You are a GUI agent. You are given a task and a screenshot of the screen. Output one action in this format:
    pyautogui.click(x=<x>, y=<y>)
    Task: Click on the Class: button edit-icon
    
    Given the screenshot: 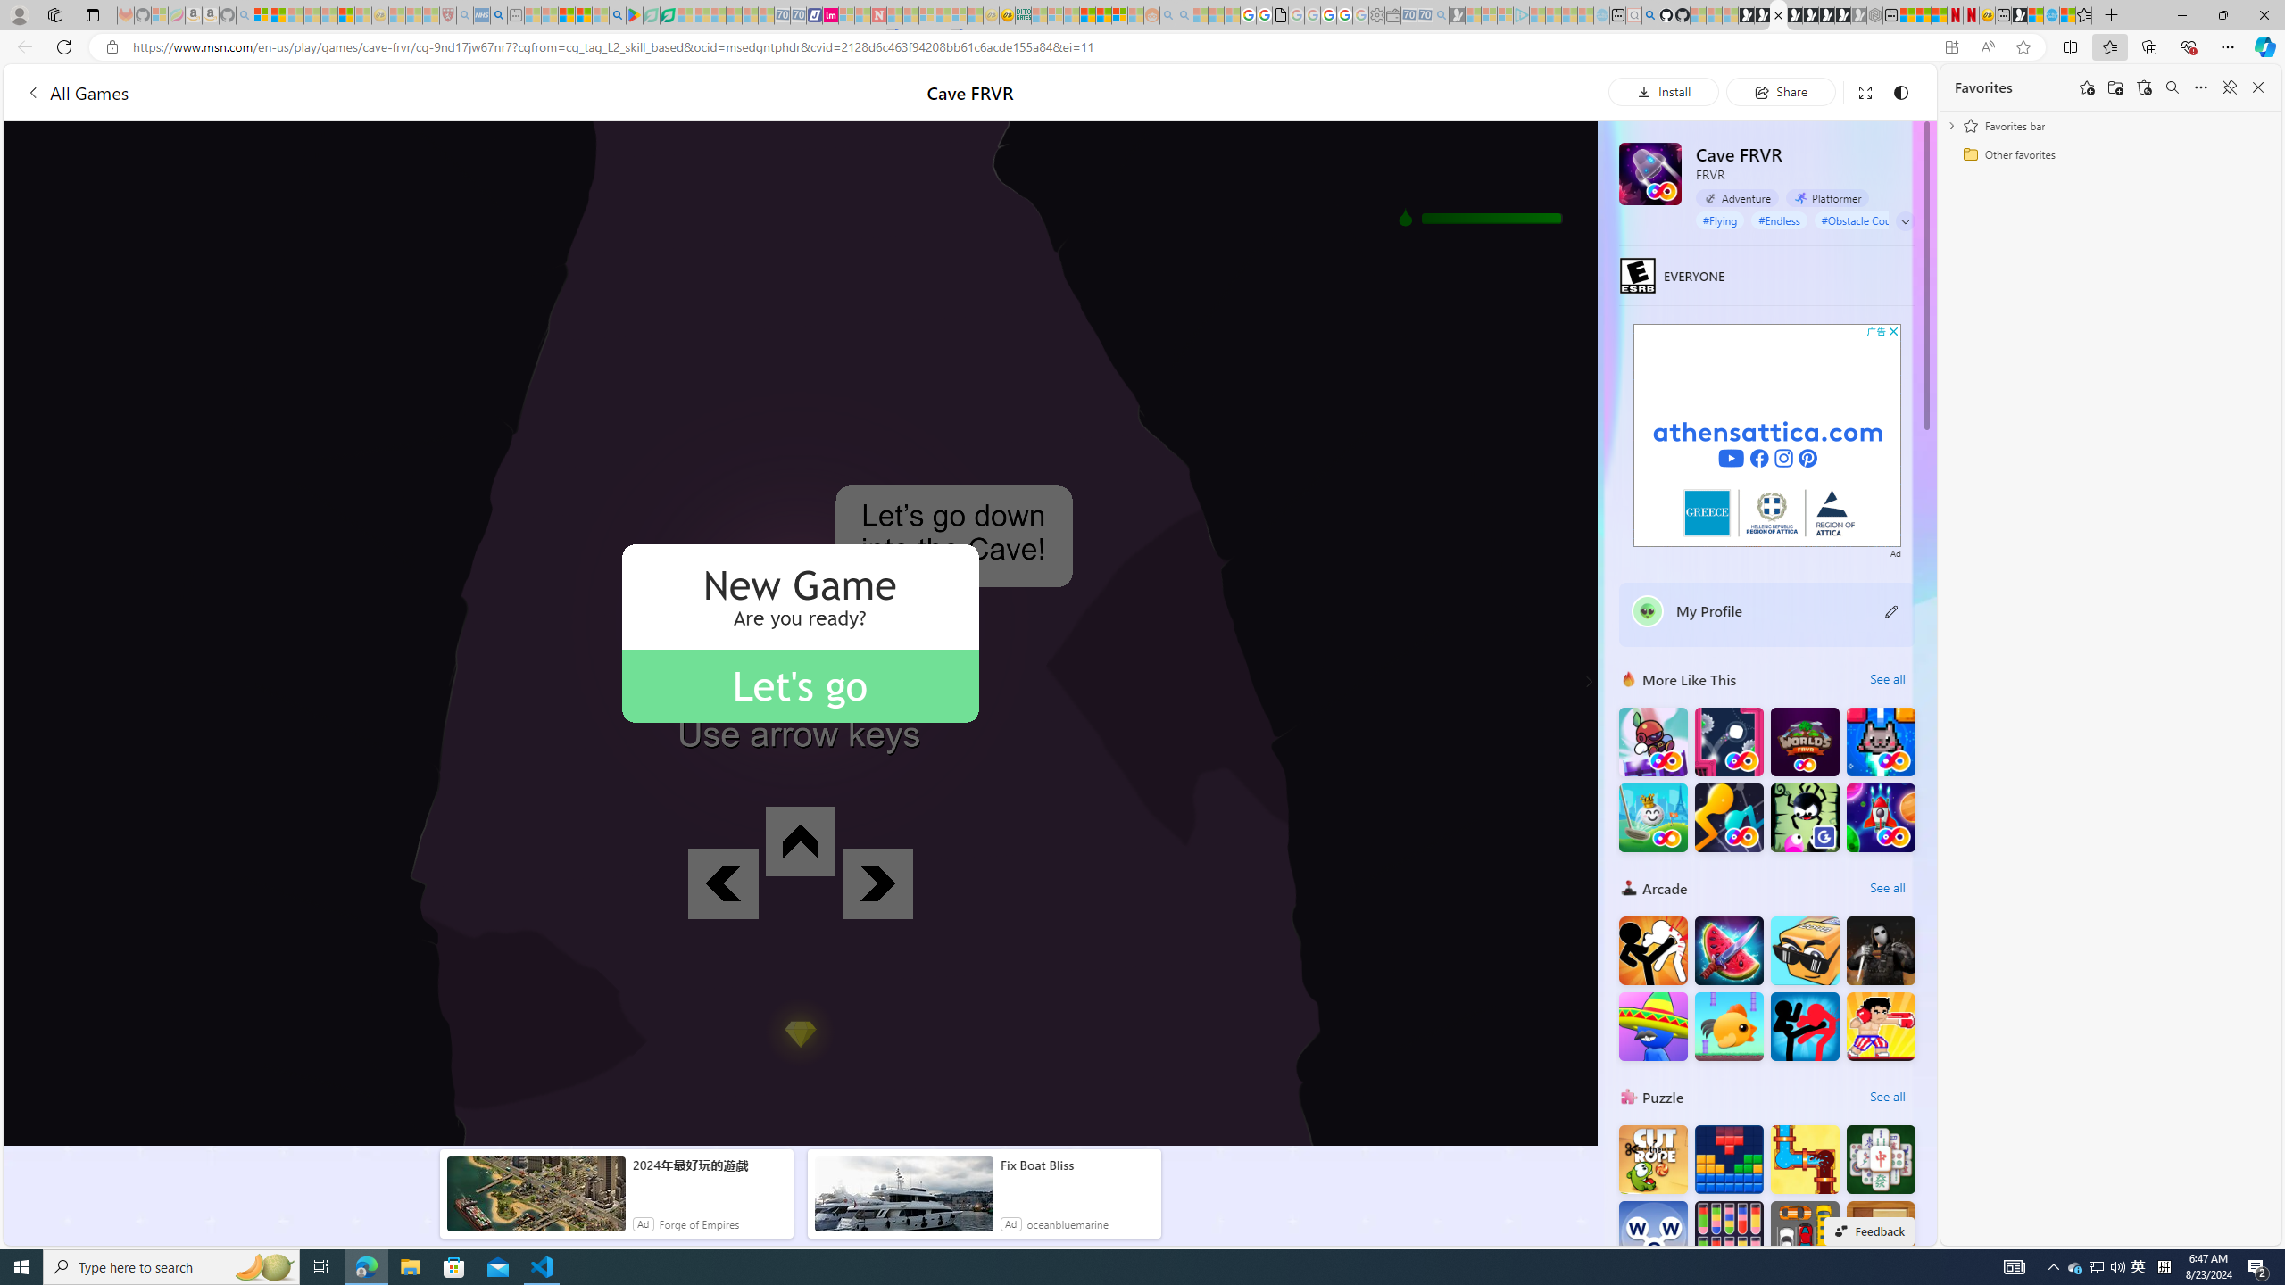 What is the action you would take?
    pyautogui.click(x=1892, y=610)
    